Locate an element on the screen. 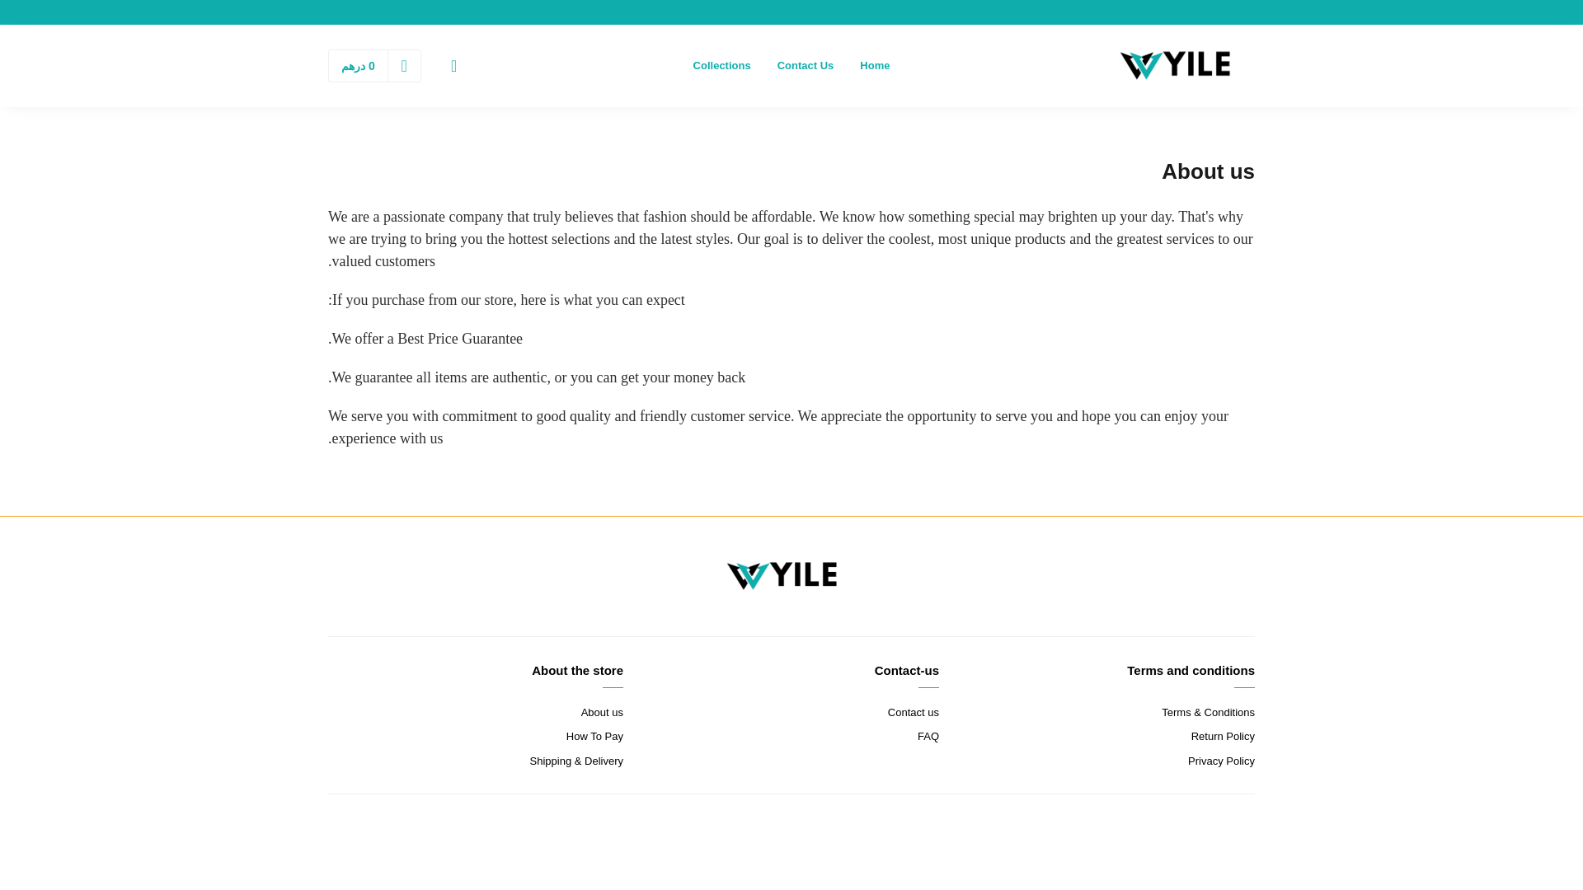 The height and width of the screenshot is (890, 1583). Contact Us is located at coordinates (806, 66).